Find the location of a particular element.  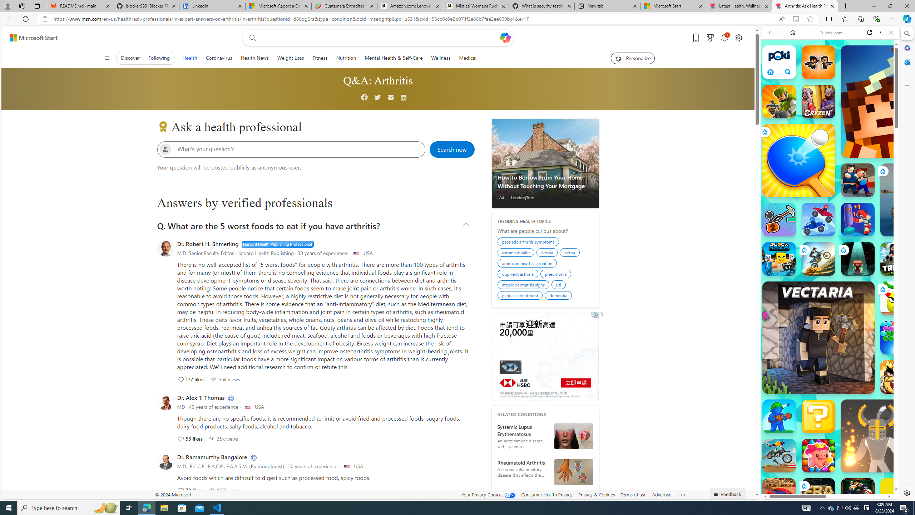

Crazy Bikes is located at coordinates (779, 455).